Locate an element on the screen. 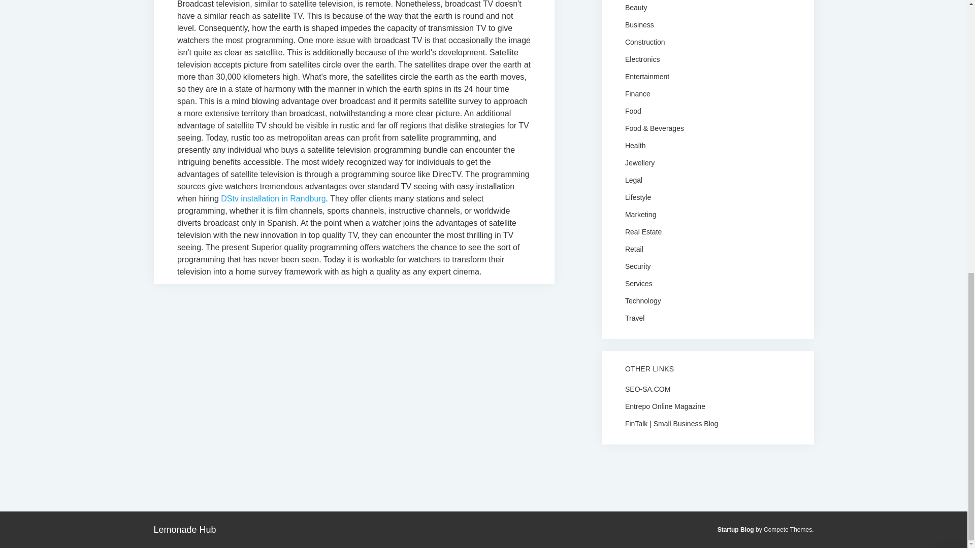 Image resolution: width=975 pixels, height=548 pixels. Legal is located at coordinates (634, 179).